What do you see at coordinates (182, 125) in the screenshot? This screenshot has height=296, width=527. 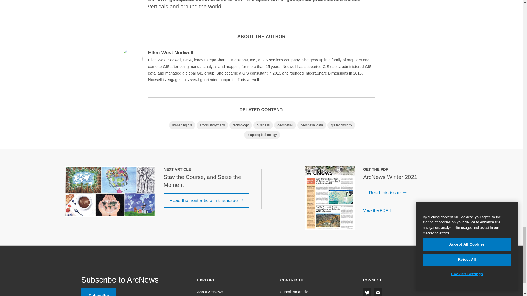 I see `managing gis` at bounding box center [182, 125].